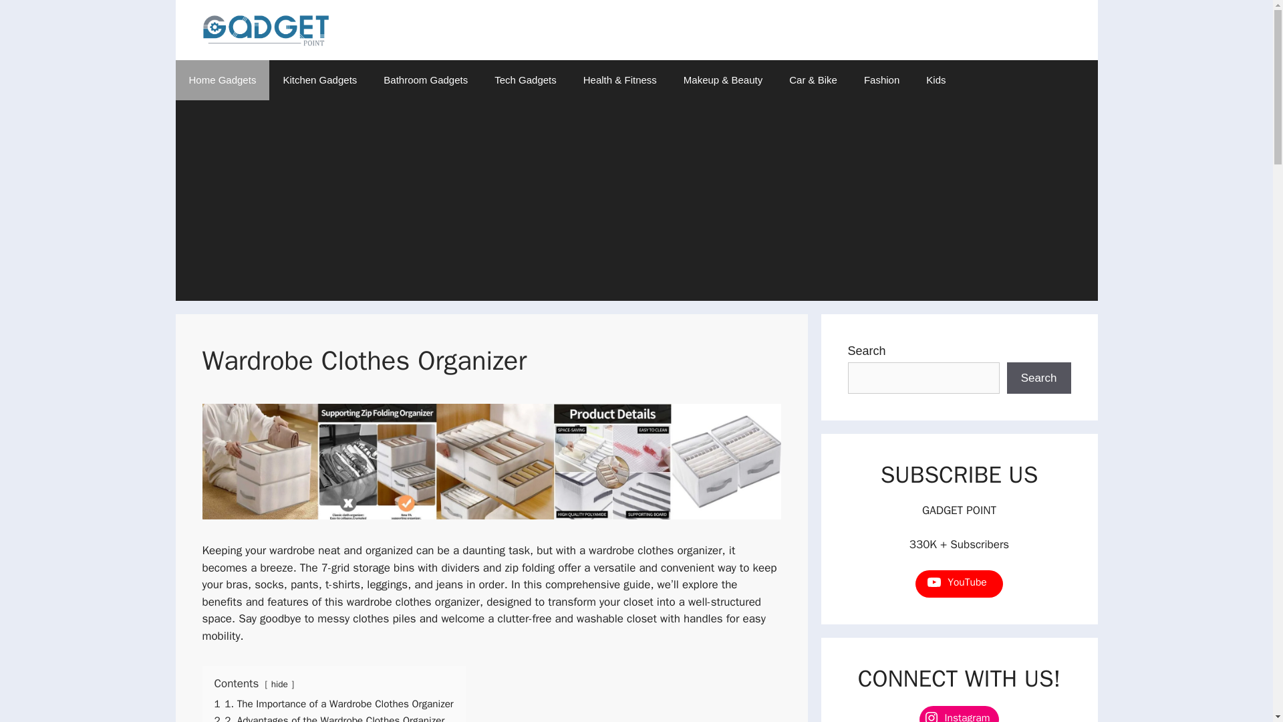 The width and height of the screenshot is (1283, 722). Describe the element at coordinates (333, 703) in the screenshot. I see `1 1. The Importance of a Wardrobe Clothes Organizer` at that location.